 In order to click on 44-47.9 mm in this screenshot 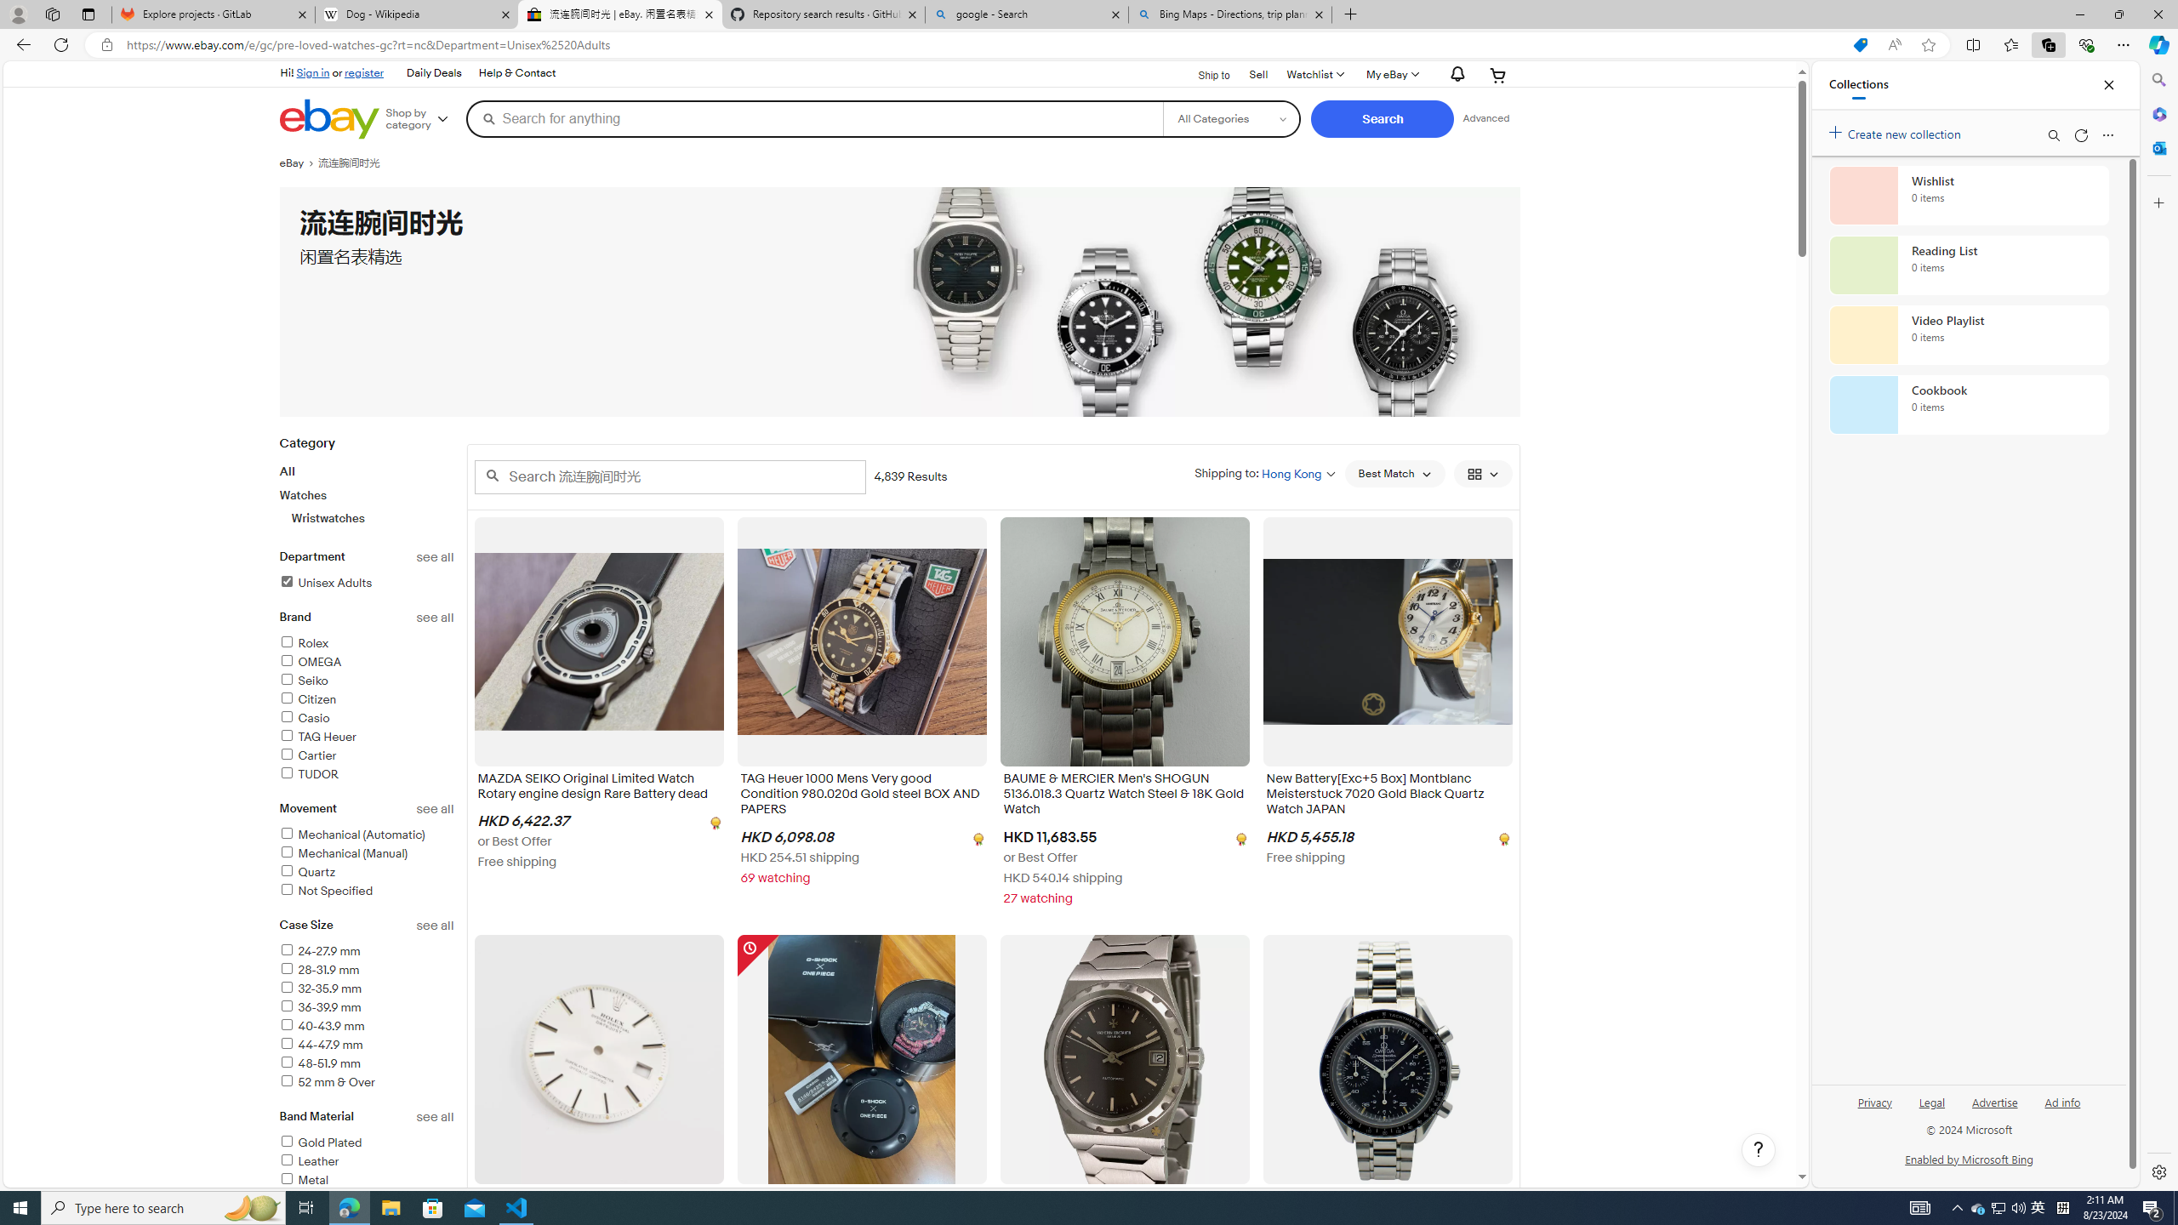, I will do `click(367, 1045)`.